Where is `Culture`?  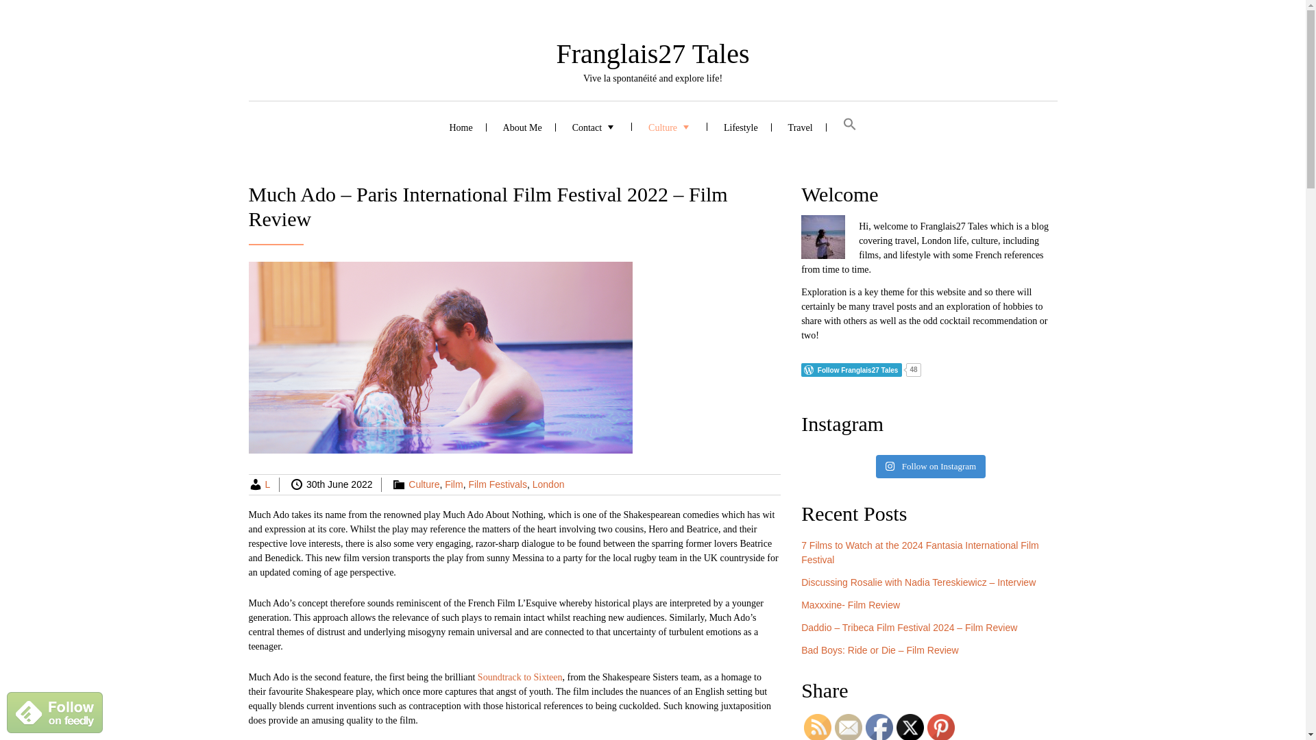 Culture is located at coordinates (424, 484).